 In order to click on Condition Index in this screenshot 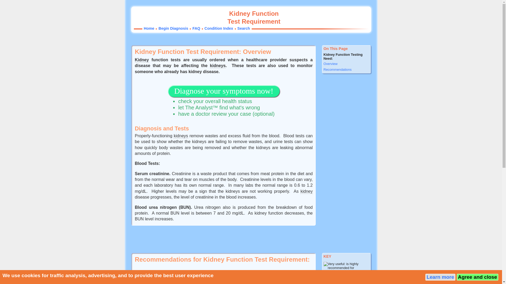, I will do `click(219, 28)`.